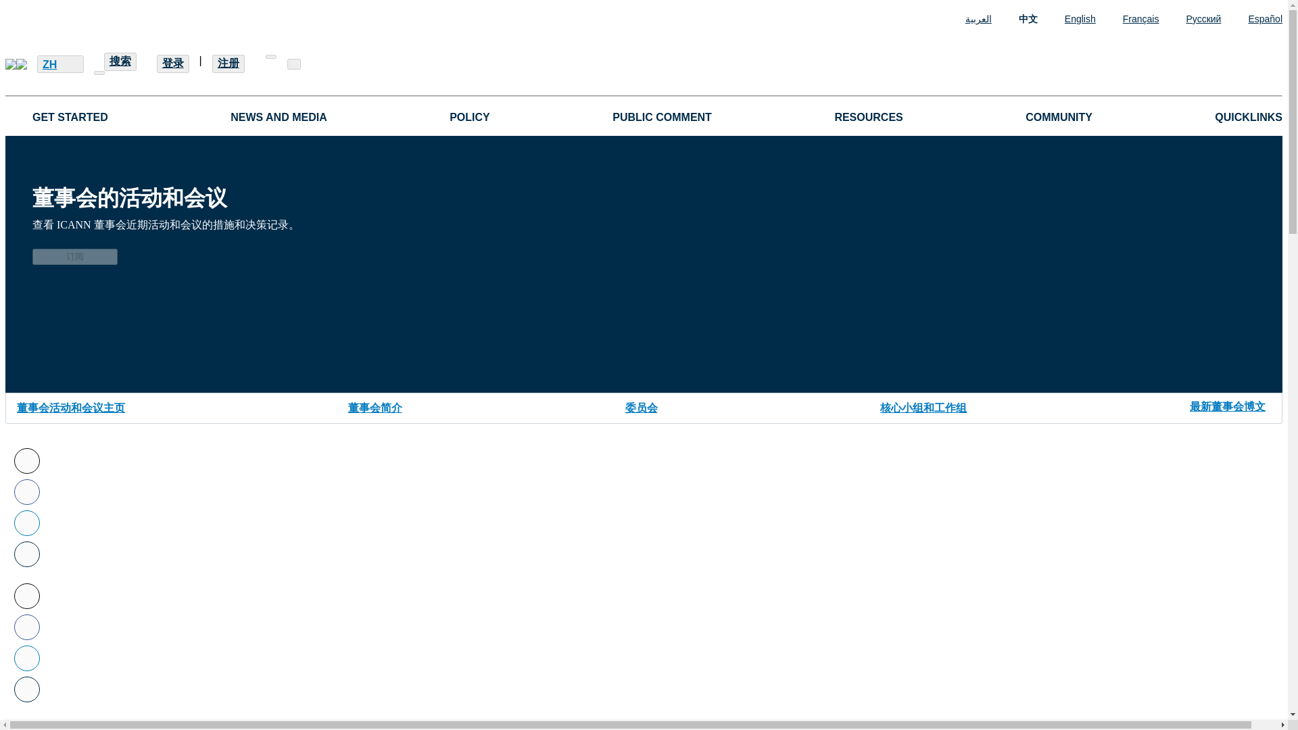 Image resolution: width=1298 pixels, height=730 pixels. I want to click on RESOURCES, so click(868, 117).